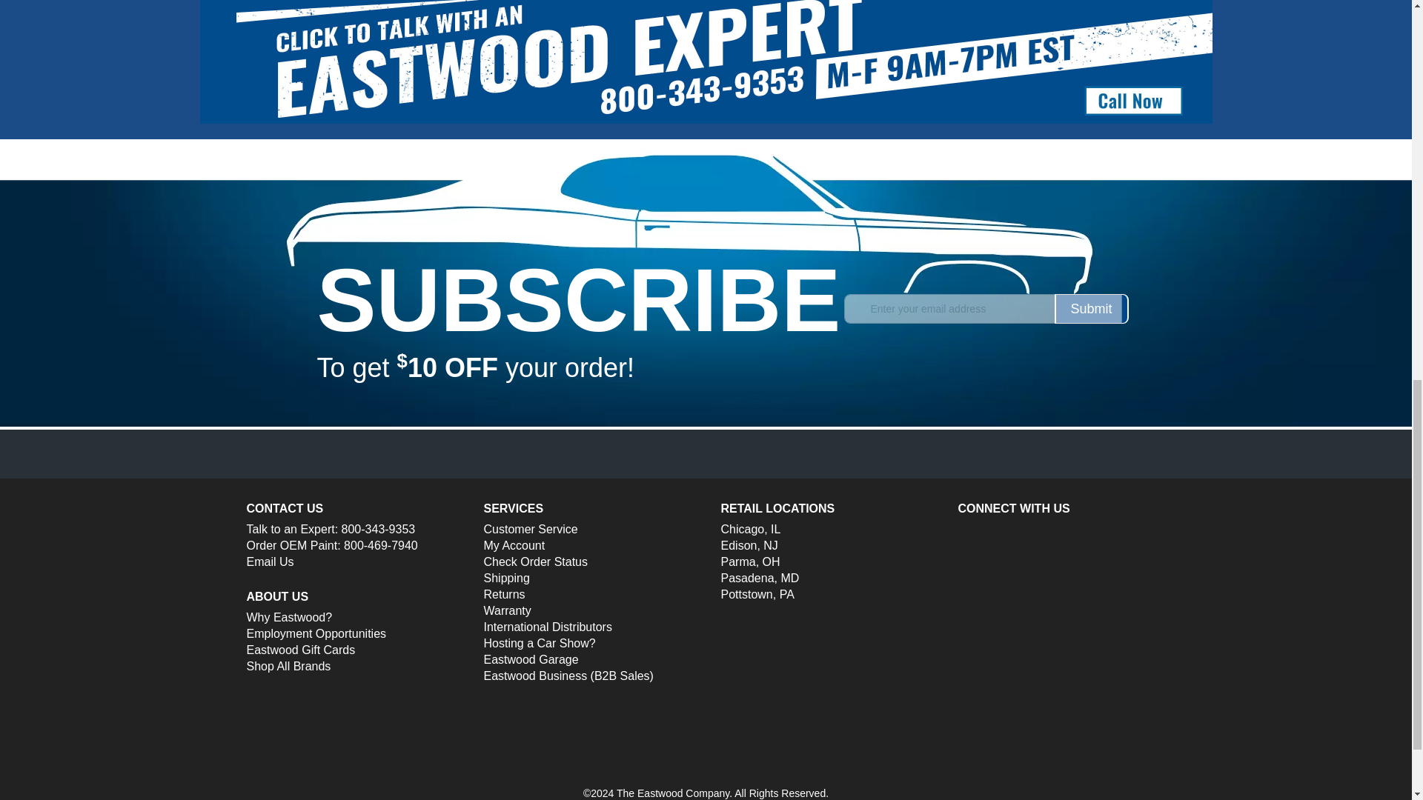 The height and width of the screenshot is (800, 1423). What do you see at coordinates (506, 579) in the screenshot?
I see `Review the Eastwood Shipping and Freight Policy` at bounding box center [506, 579].